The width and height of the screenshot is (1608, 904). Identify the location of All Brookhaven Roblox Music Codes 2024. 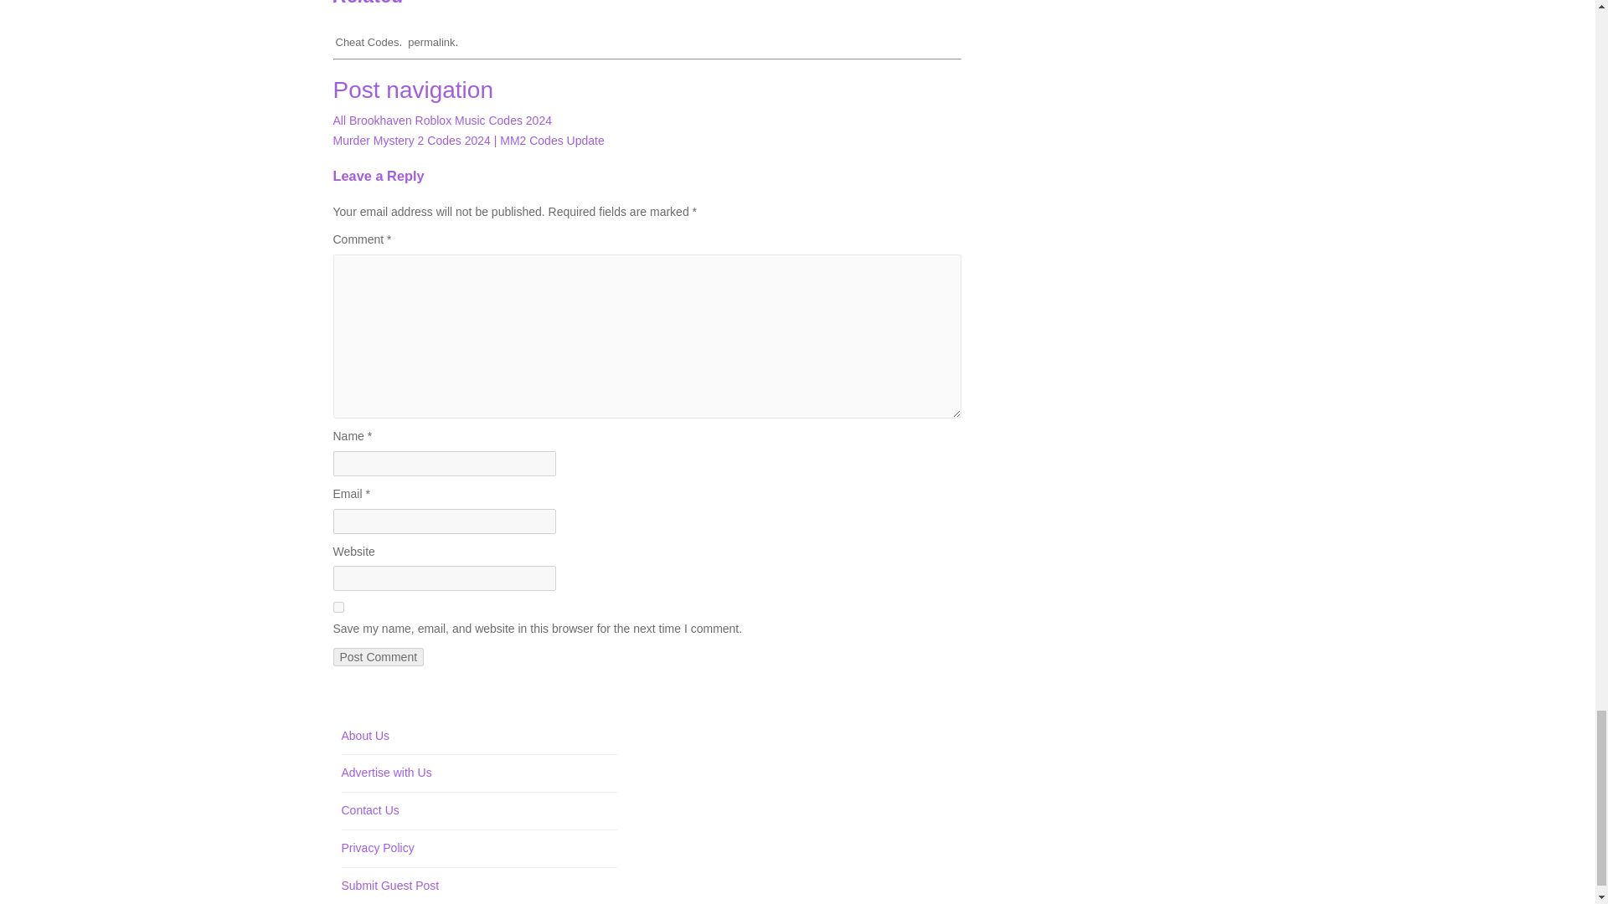
(442, 121).